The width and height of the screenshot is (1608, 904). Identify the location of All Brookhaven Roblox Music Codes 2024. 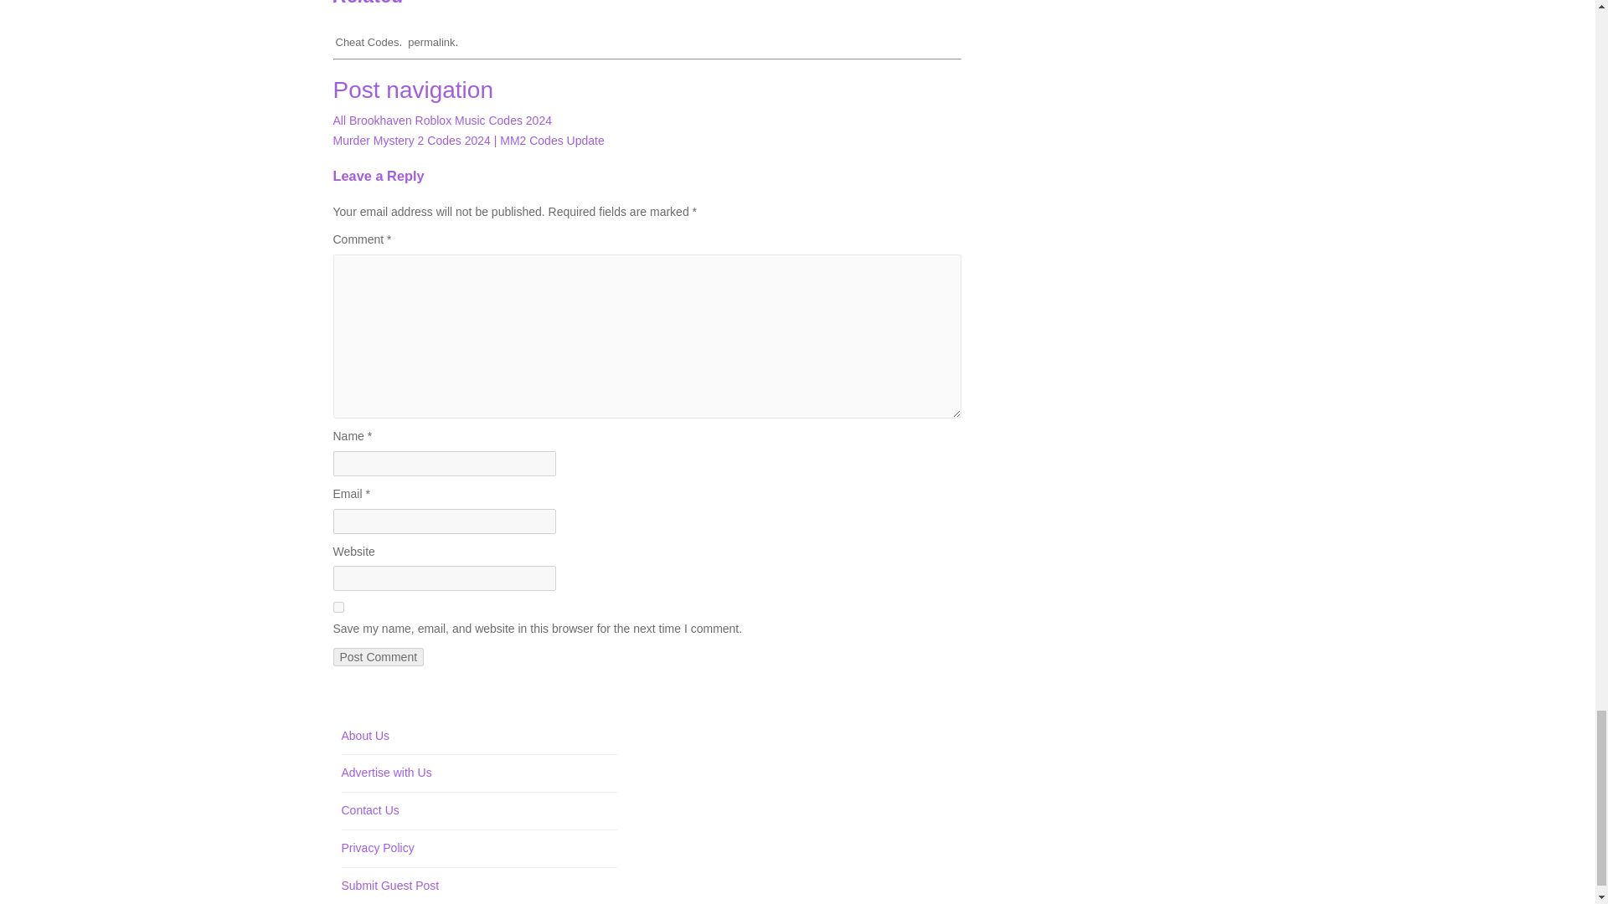
(442, 121).